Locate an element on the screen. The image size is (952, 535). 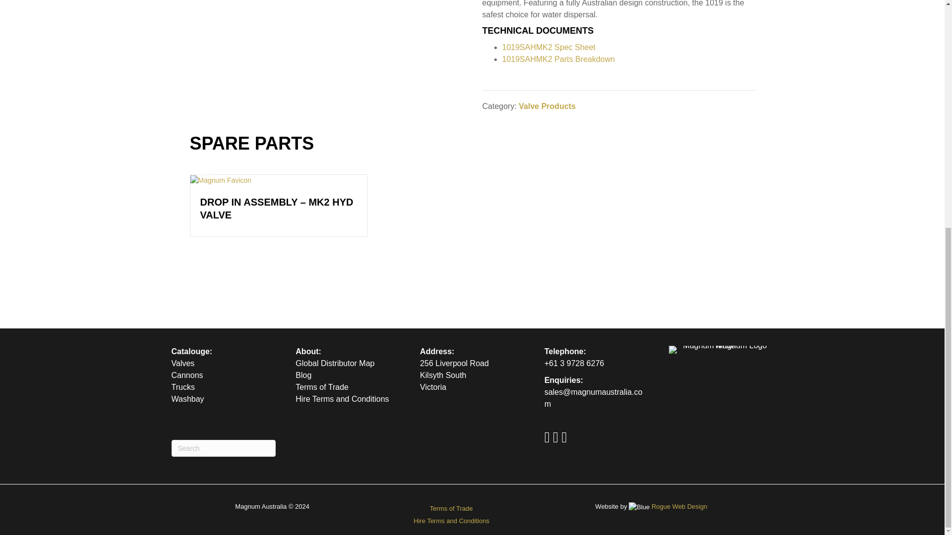
Valve Products is located at coordinates (547, 106).